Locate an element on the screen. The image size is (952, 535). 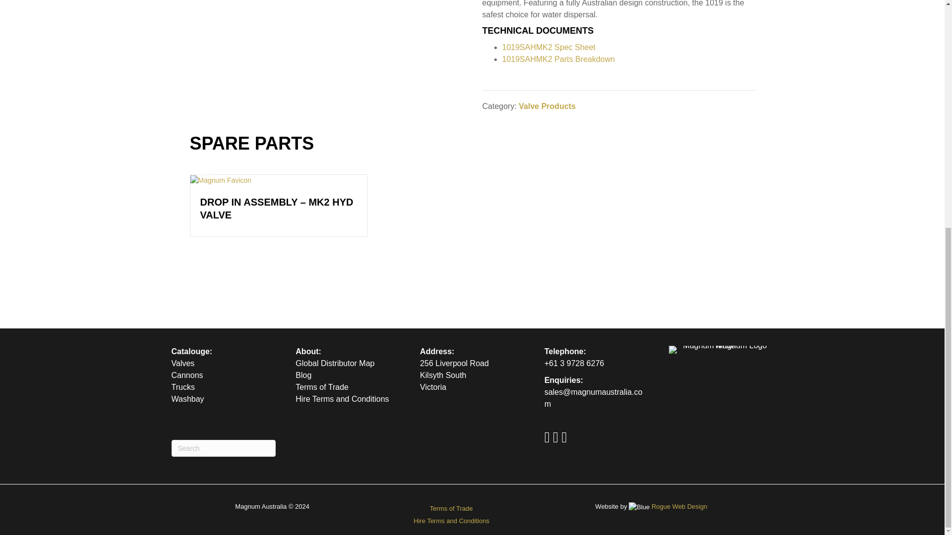
Valve Products is located at coordinates (547, 106).